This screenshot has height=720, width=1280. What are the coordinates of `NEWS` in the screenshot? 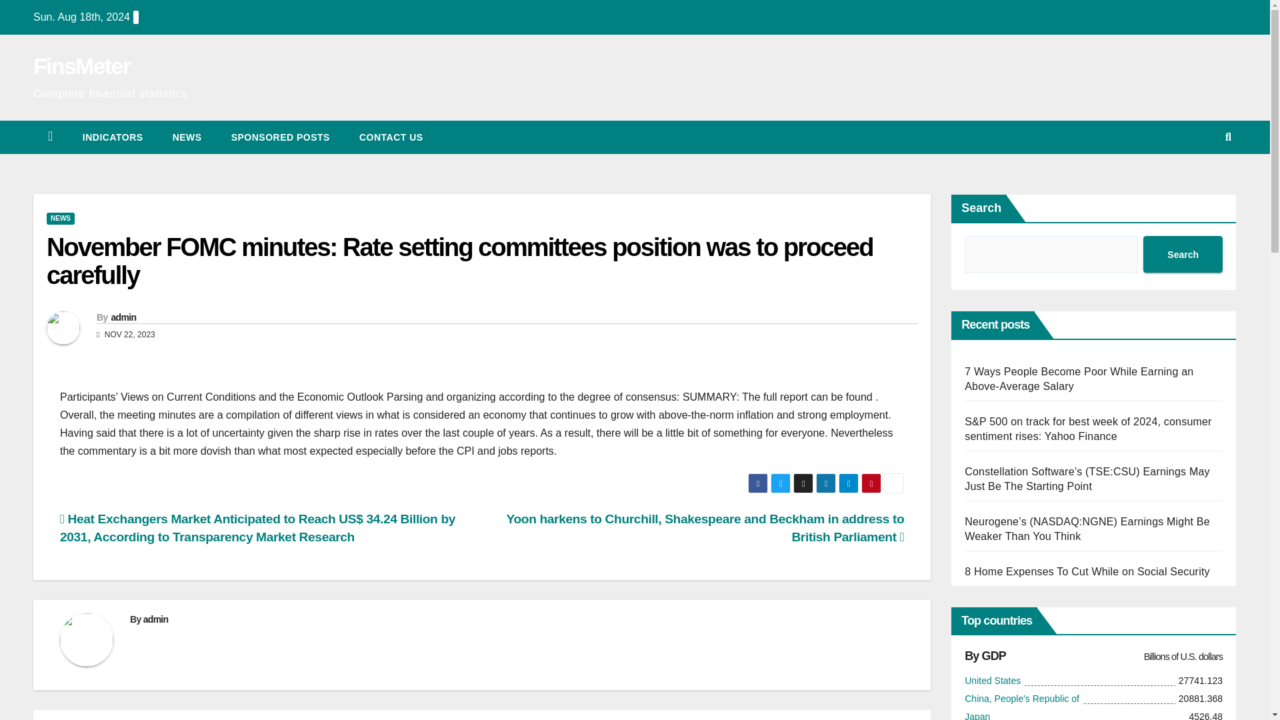 It's located at (187, 137).